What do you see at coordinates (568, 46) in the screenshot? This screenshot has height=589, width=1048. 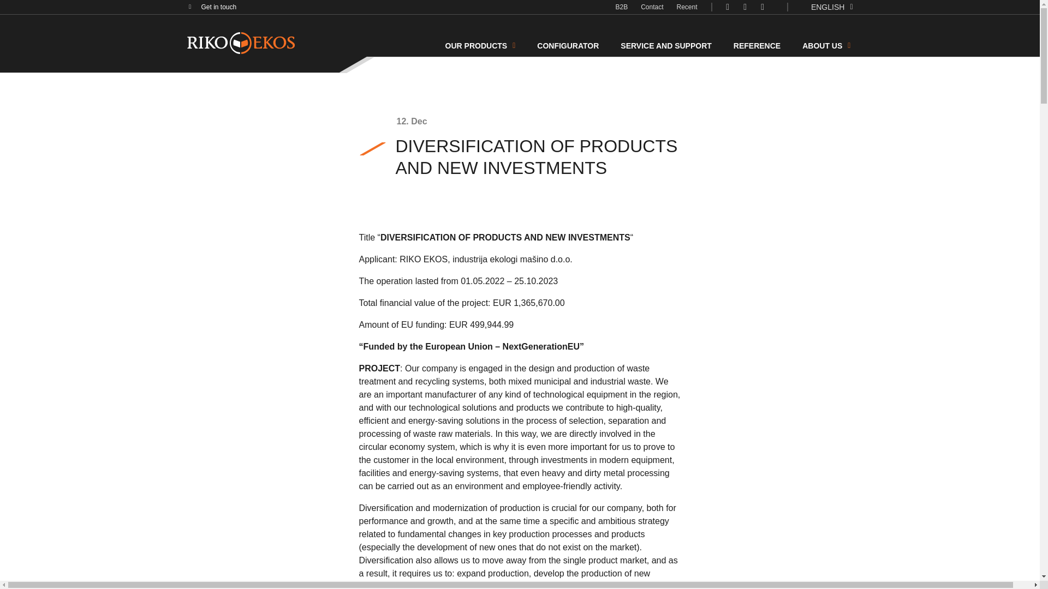 I see `CONFIGURATOR` at bounding box center [568, 46].